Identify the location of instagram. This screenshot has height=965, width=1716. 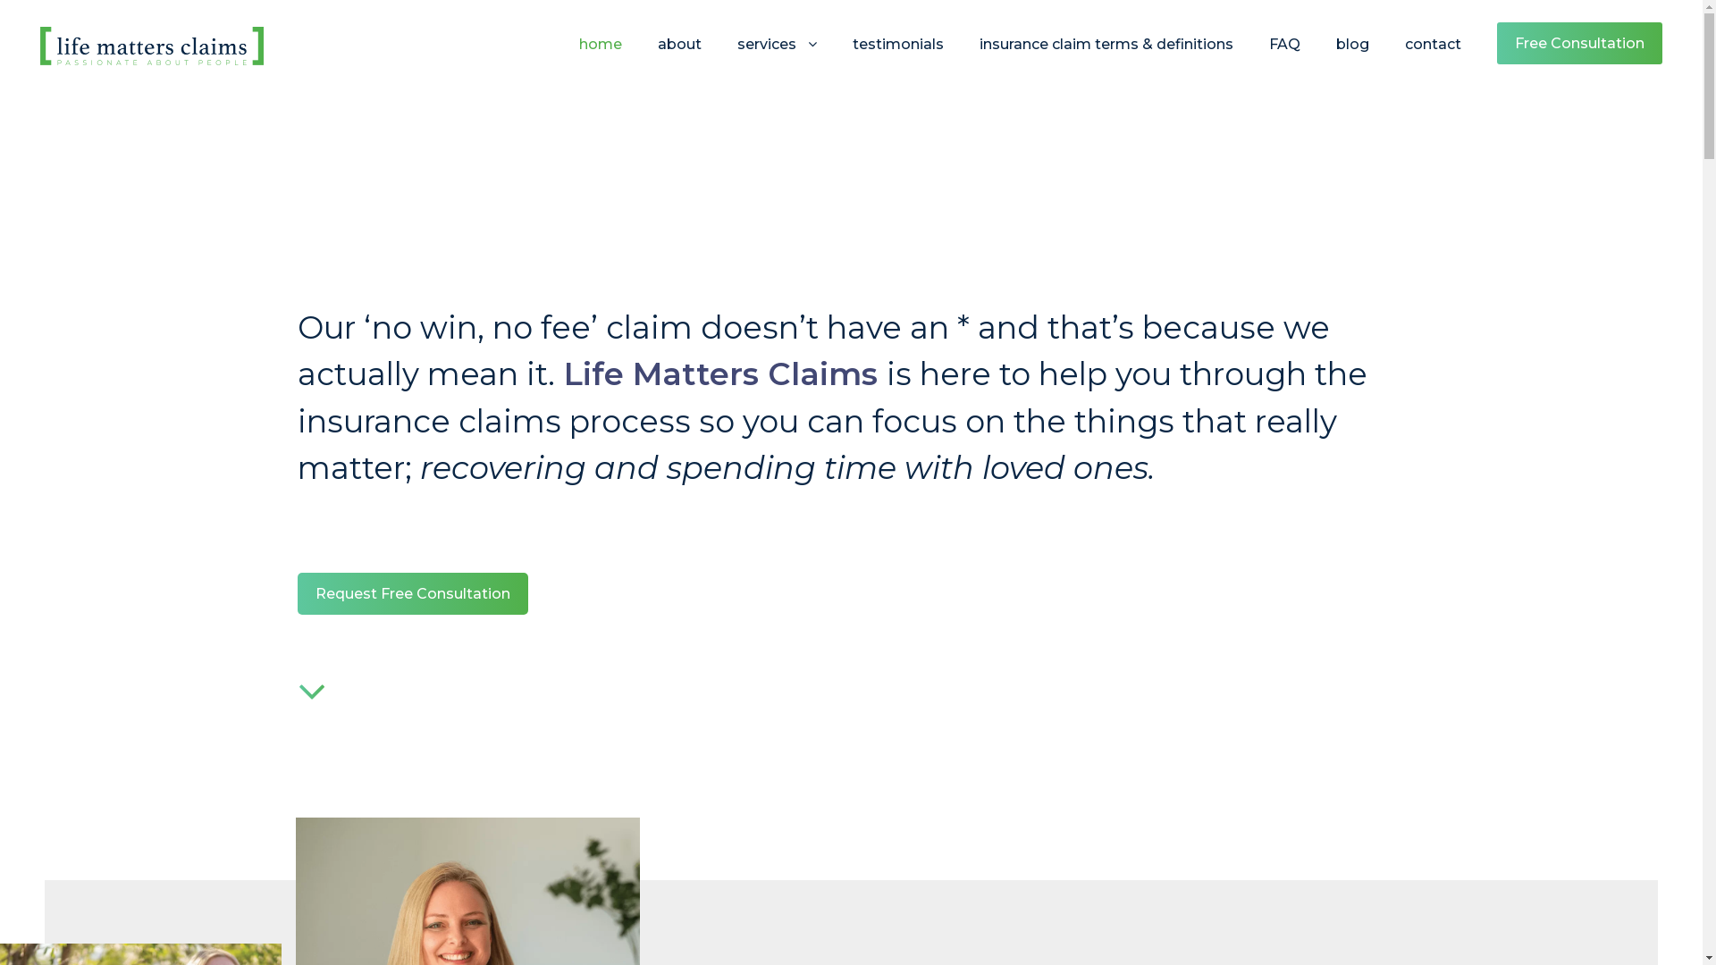
(515, 533).